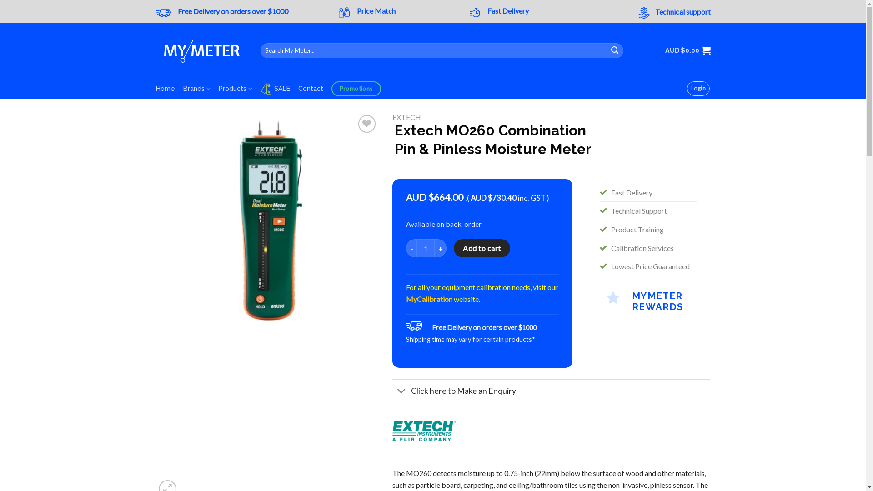  I want to click on Technical Support, so click(639, 211).